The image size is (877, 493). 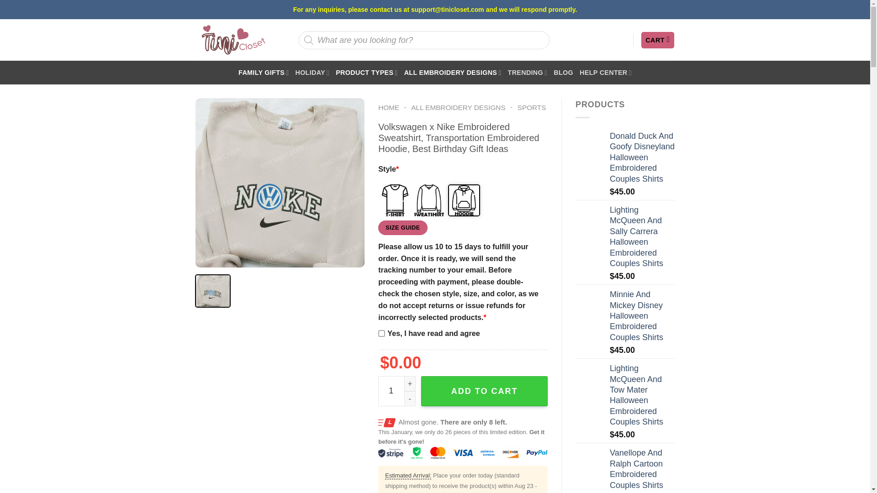 What do you see at coordinates (233, 40) in the screenshot?
I see `Small Gifts Great Love` at bounding box center [233, 40].